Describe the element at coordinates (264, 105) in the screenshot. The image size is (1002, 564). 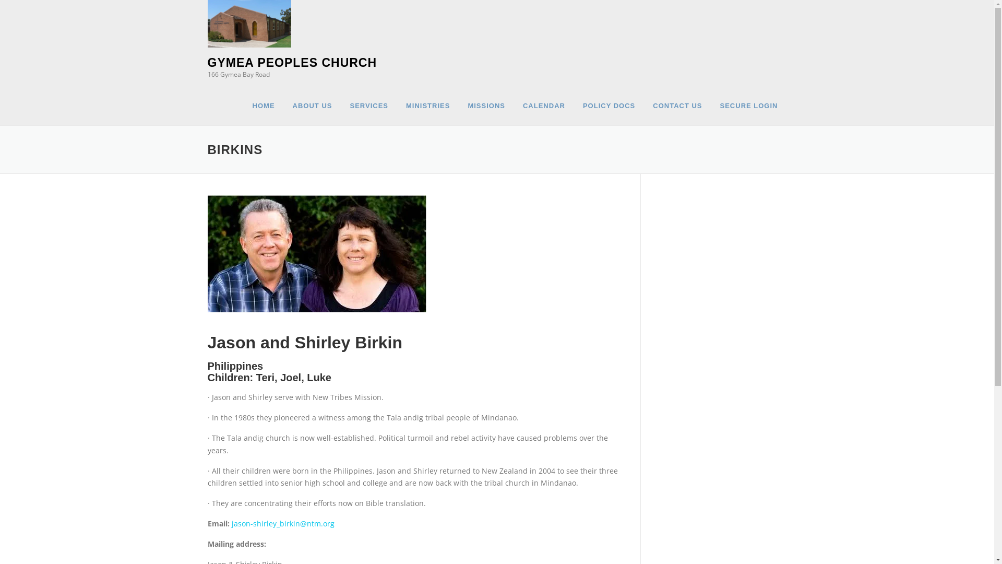
I see `HOME` at that location.